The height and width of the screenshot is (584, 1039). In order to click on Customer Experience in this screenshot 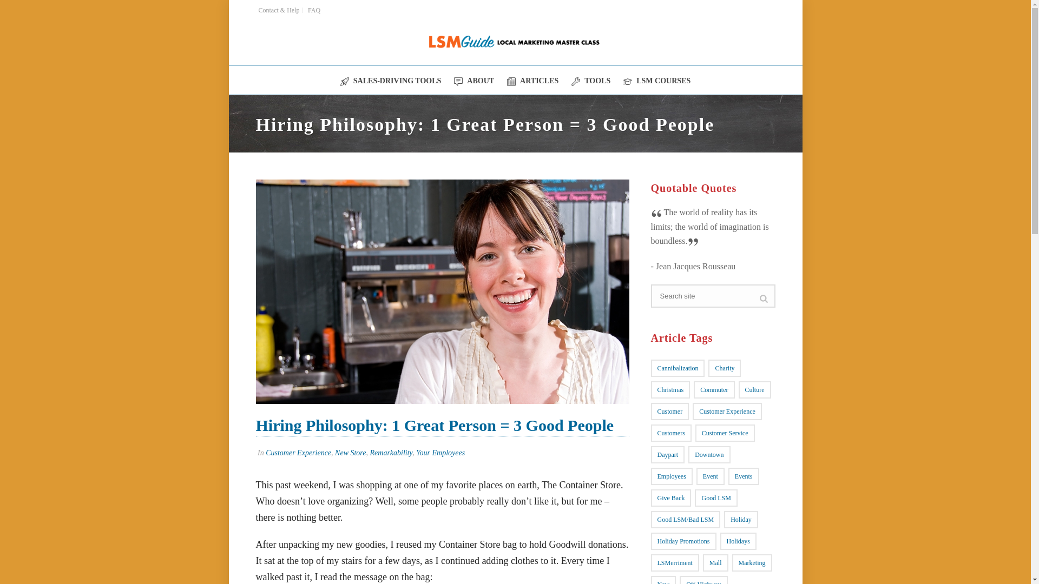, I will do `click(299, 453)`.